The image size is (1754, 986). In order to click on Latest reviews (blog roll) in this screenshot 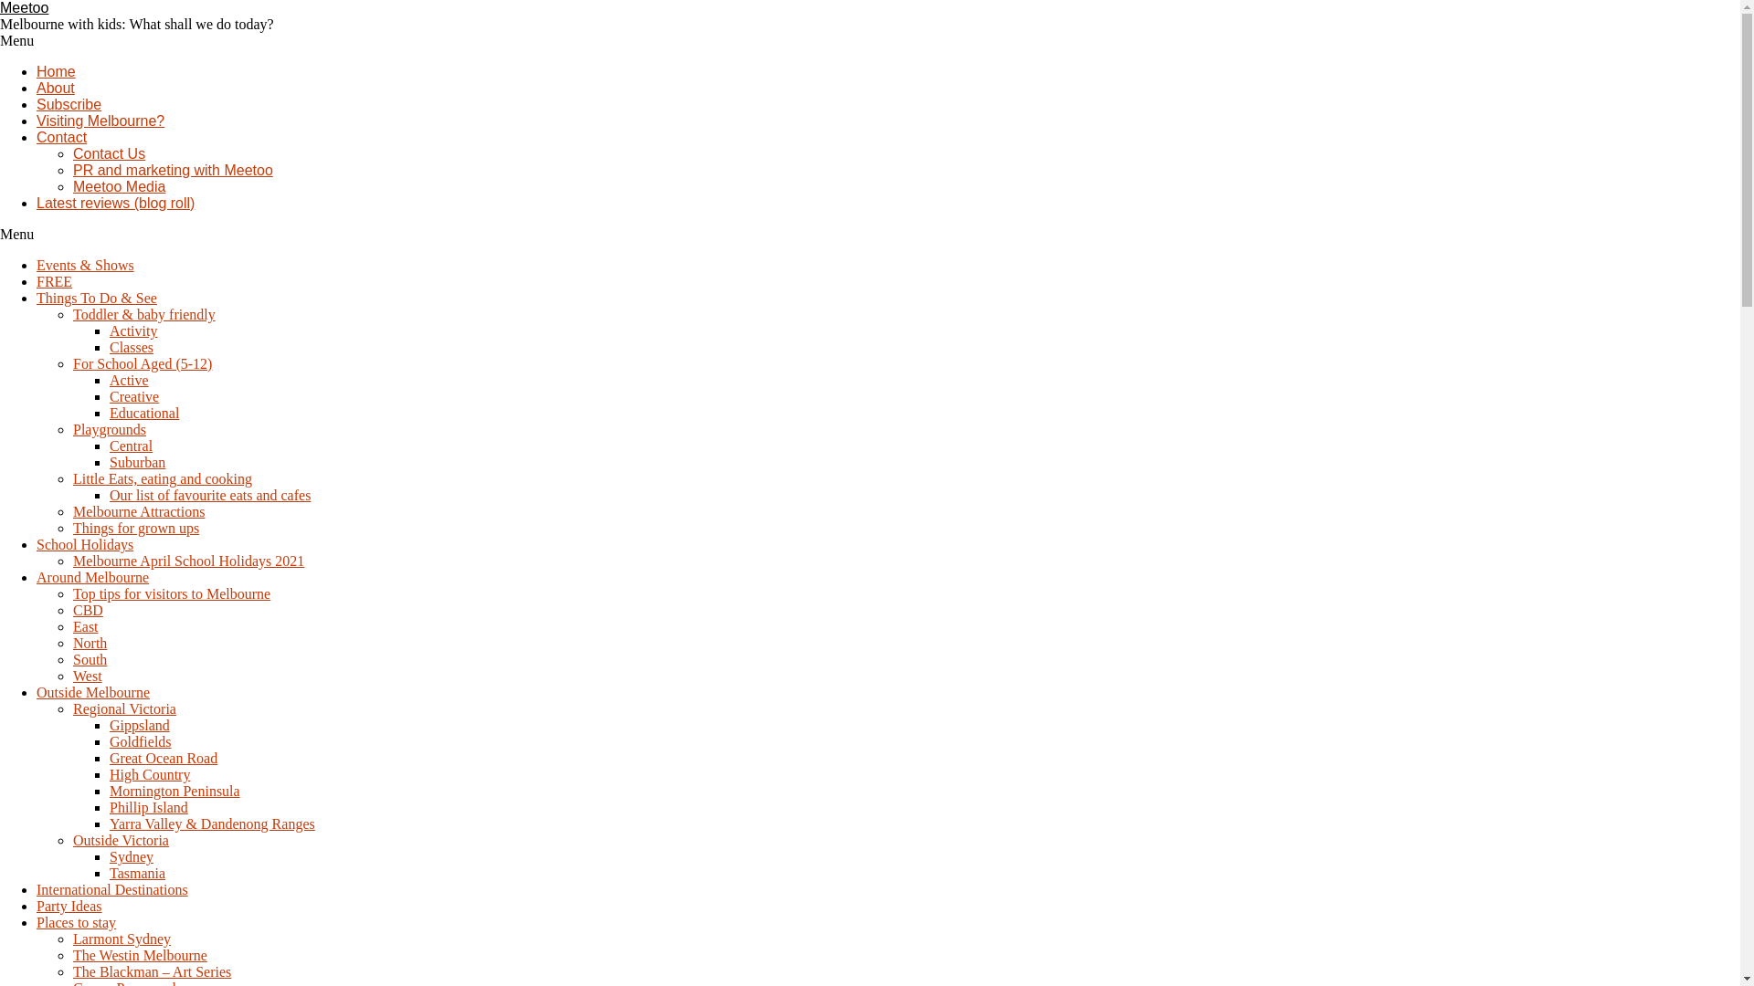, I will do `click(115, 203)`.